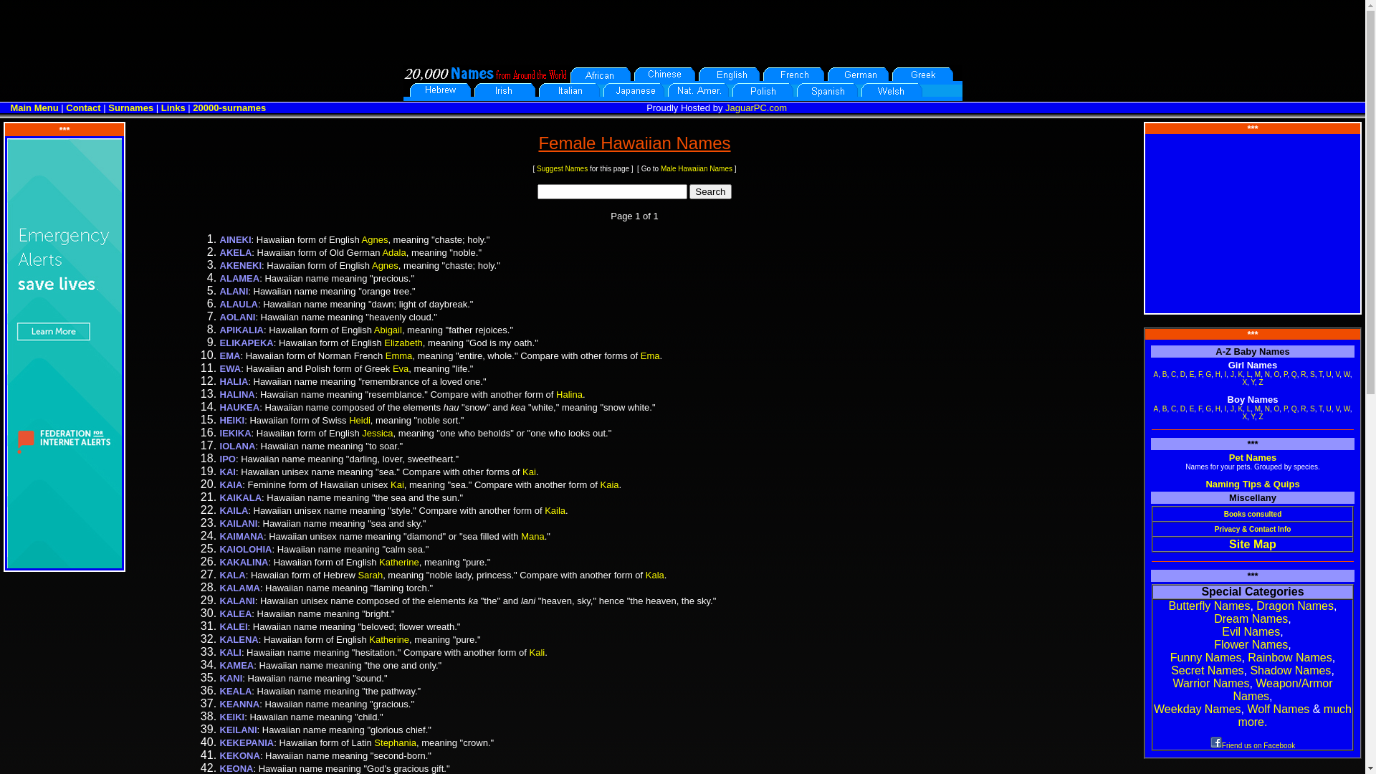 The height and width of the screenshot is (774, 1376). What do you see at coordinates (1249, 374) in the screenshot?
I see `L` at bounding box center [1249, 374].